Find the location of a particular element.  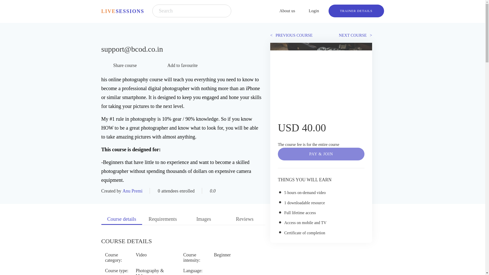

LIVESESSIONS is located at coordinates (123, 11).